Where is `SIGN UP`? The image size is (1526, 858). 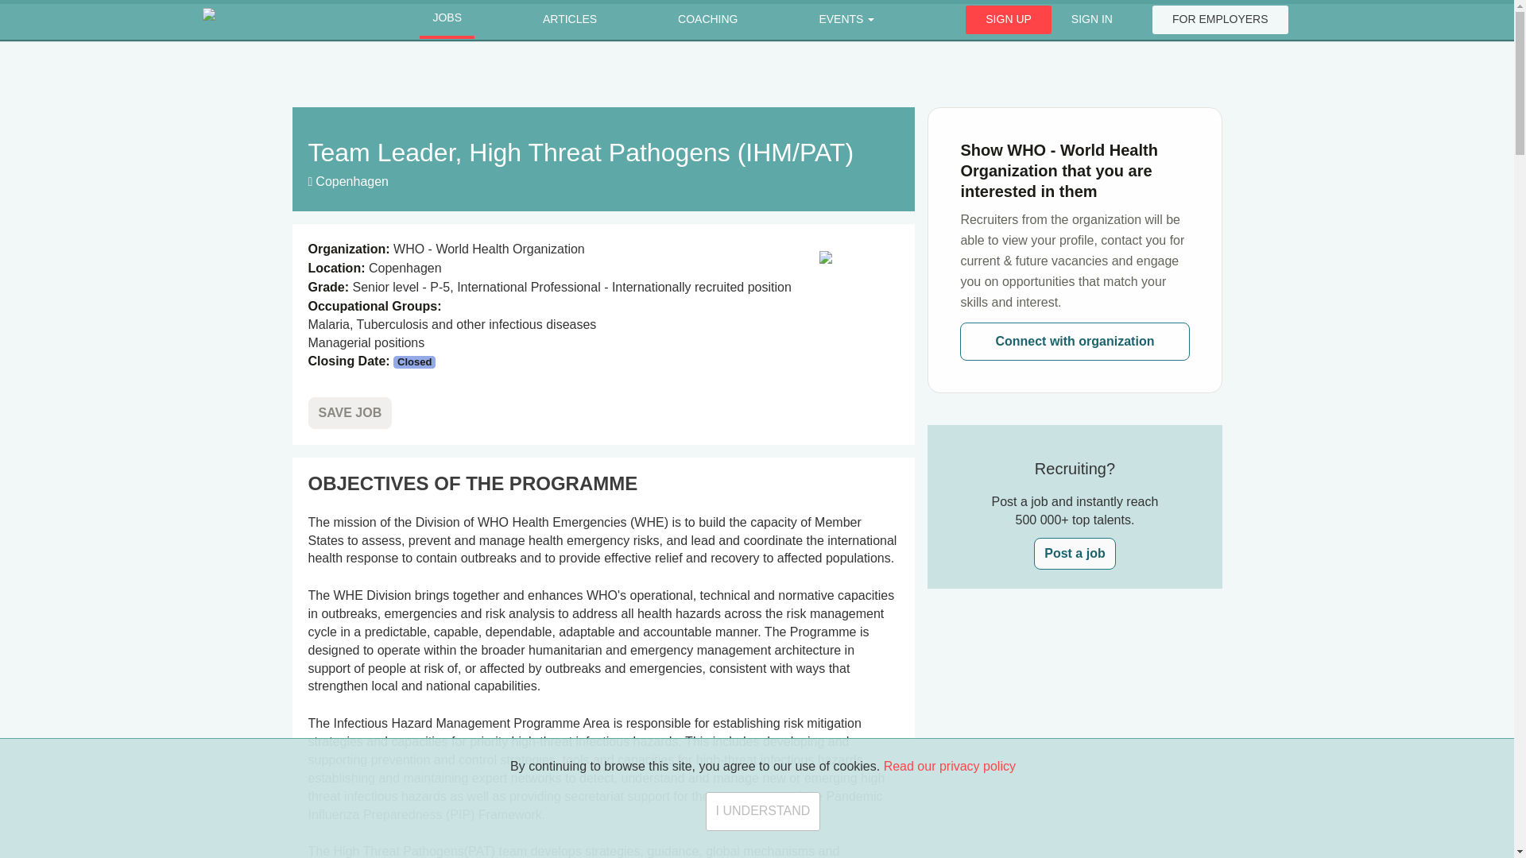 SIGN UP is located at coordinates (1008, 19).